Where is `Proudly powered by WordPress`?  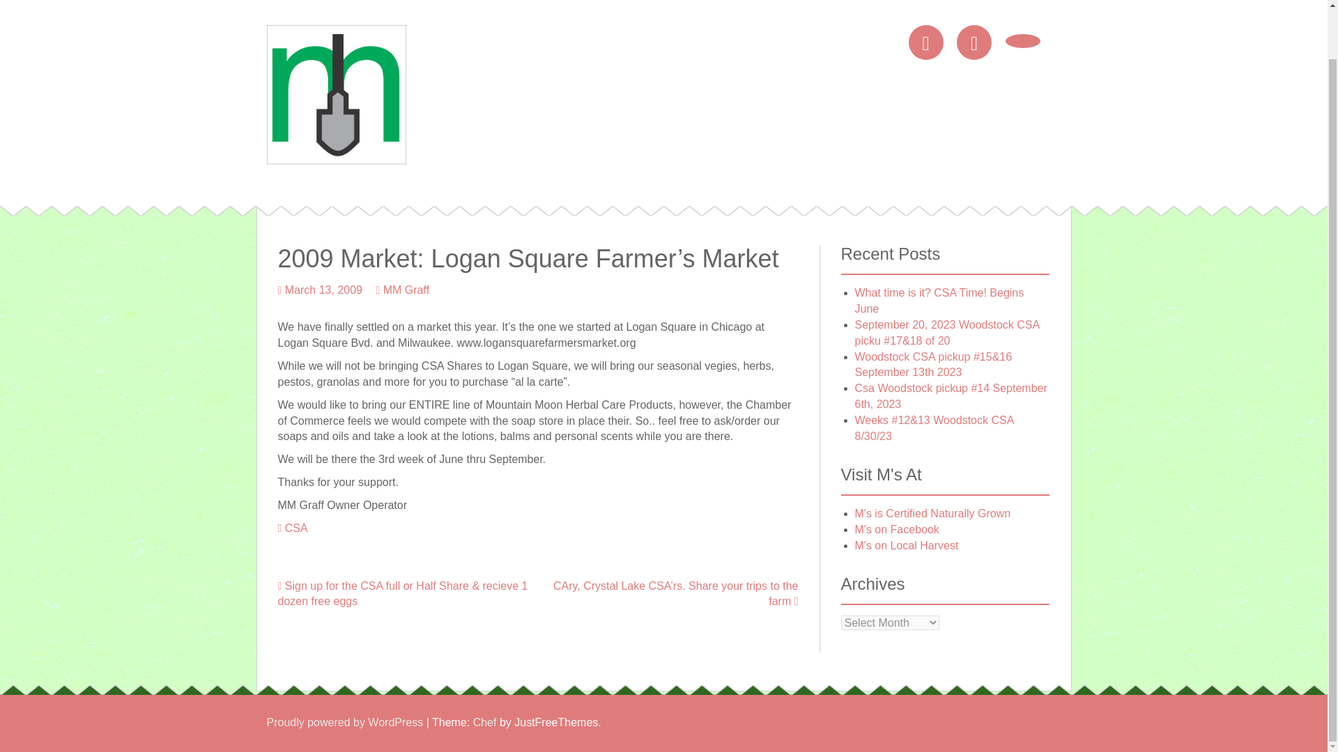 Proudly powered by WordPress is located at coordinates (344, 723).